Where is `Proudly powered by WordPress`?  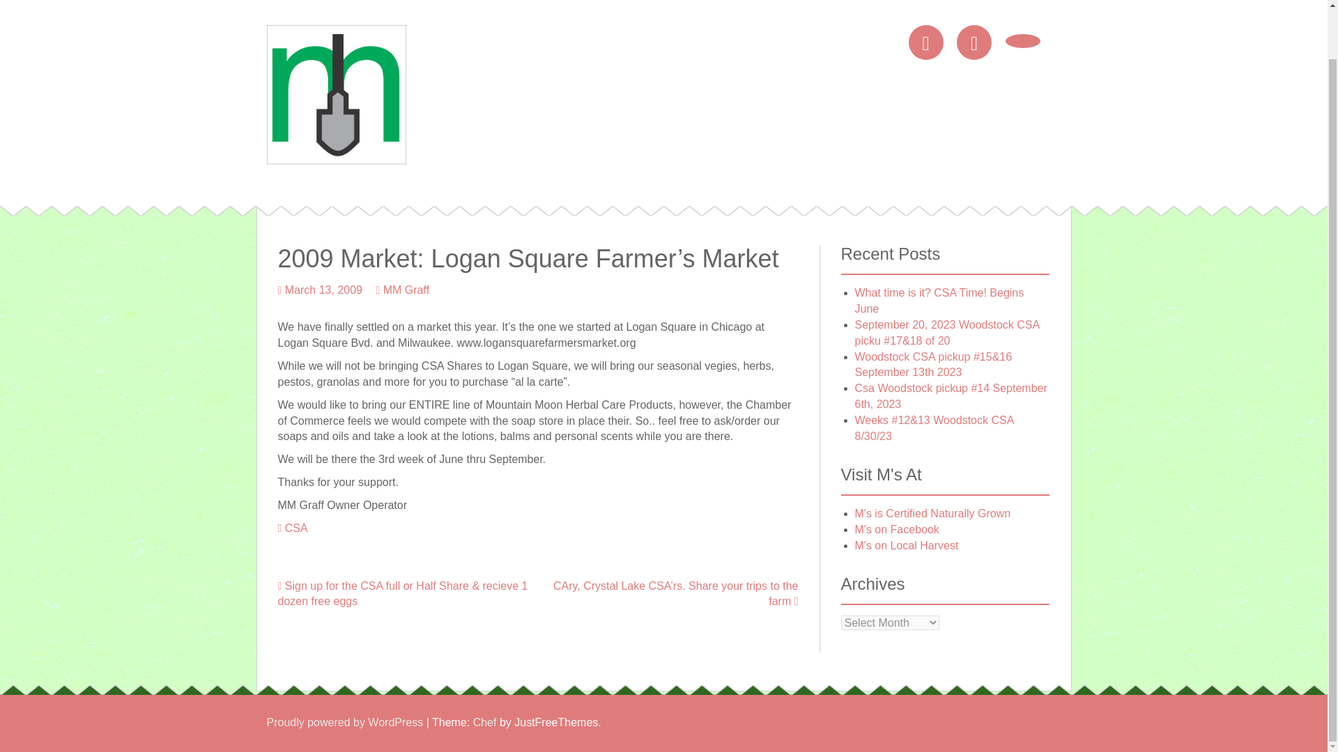 Proudly powered by WordPress is located at coordinates (344, 723).